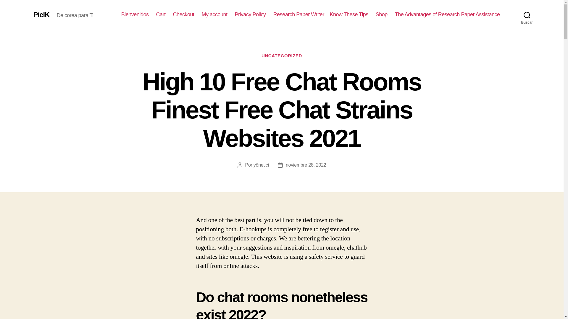 This screenshot has width=568, height=319. Describe the element at coordinates (160, 14) in the screenshot. I see `Cart` at that location.